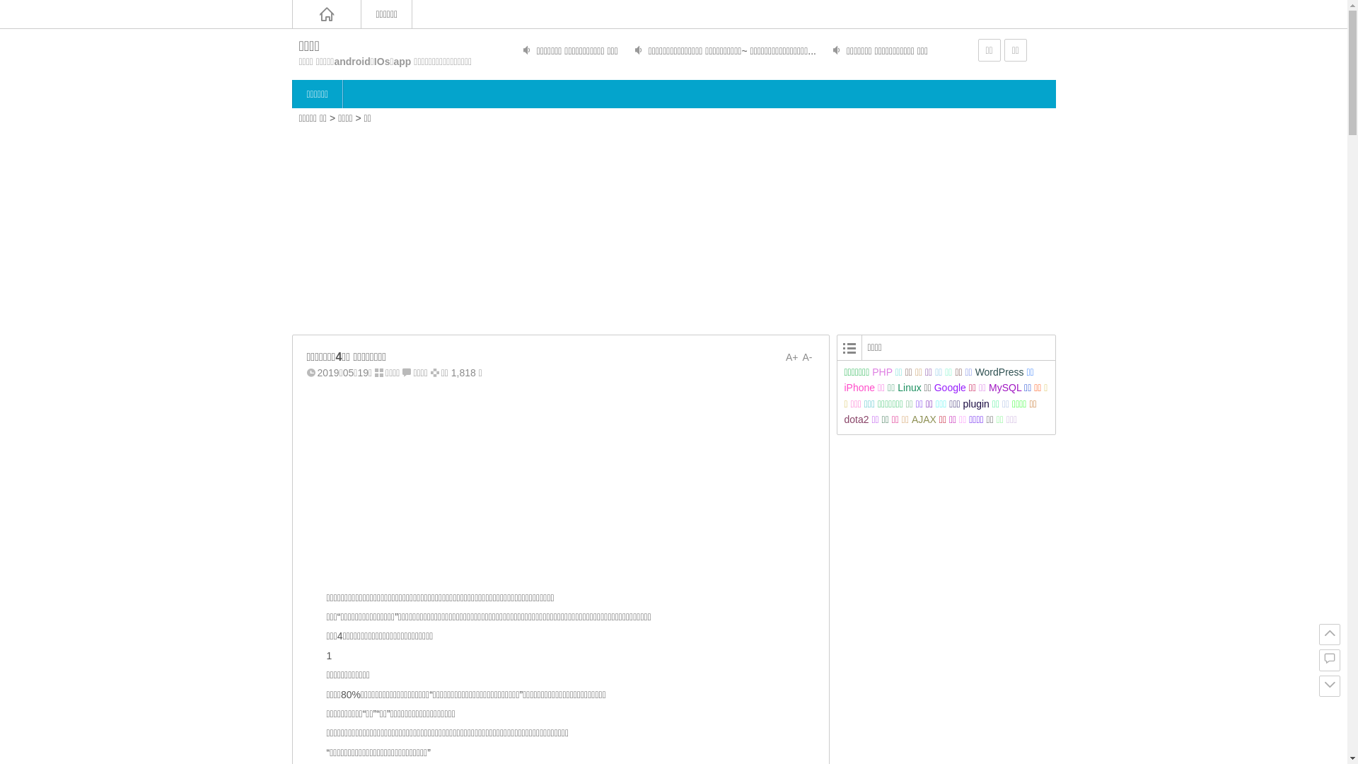  I want to click on PHP, so click(883, 372).